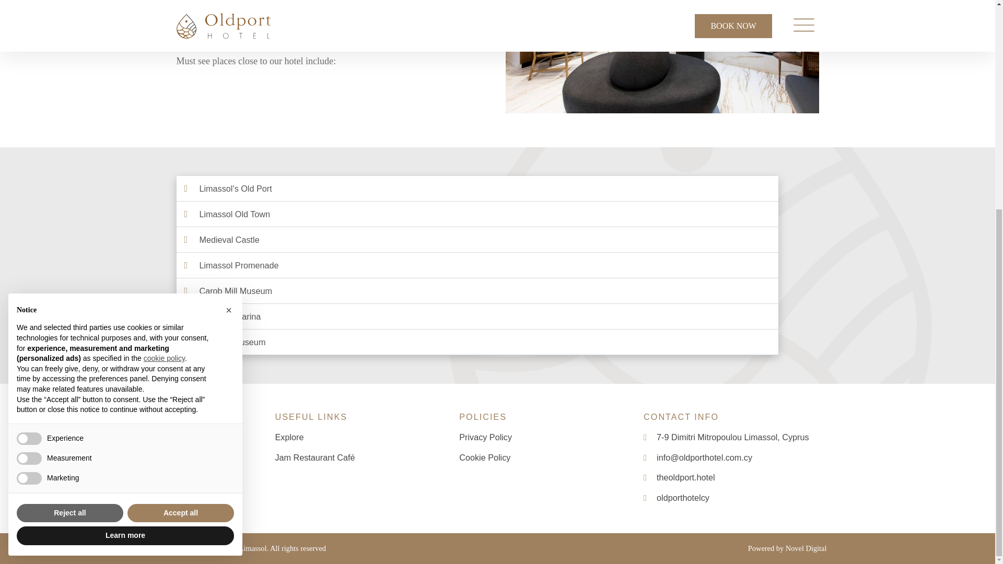 The width and height of the screenshot is (1003, 564). I want to click on Learn more, so click(125, 208).